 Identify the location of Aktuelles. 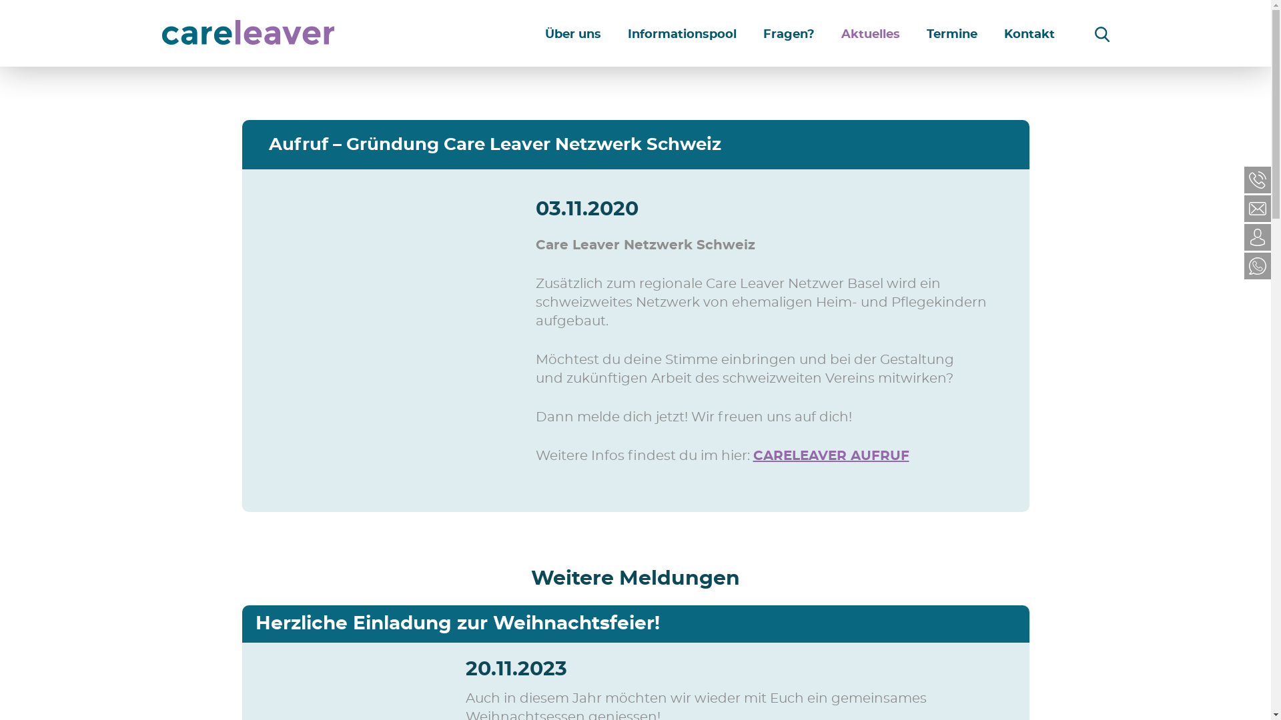
(870, 35).